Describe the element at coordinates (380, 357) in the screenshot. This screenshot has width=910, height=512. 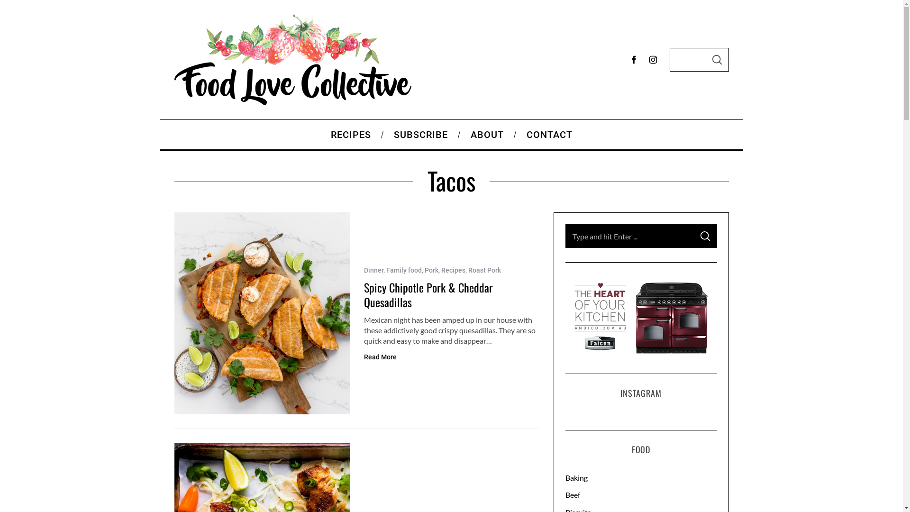
I see `Read More` at that location.